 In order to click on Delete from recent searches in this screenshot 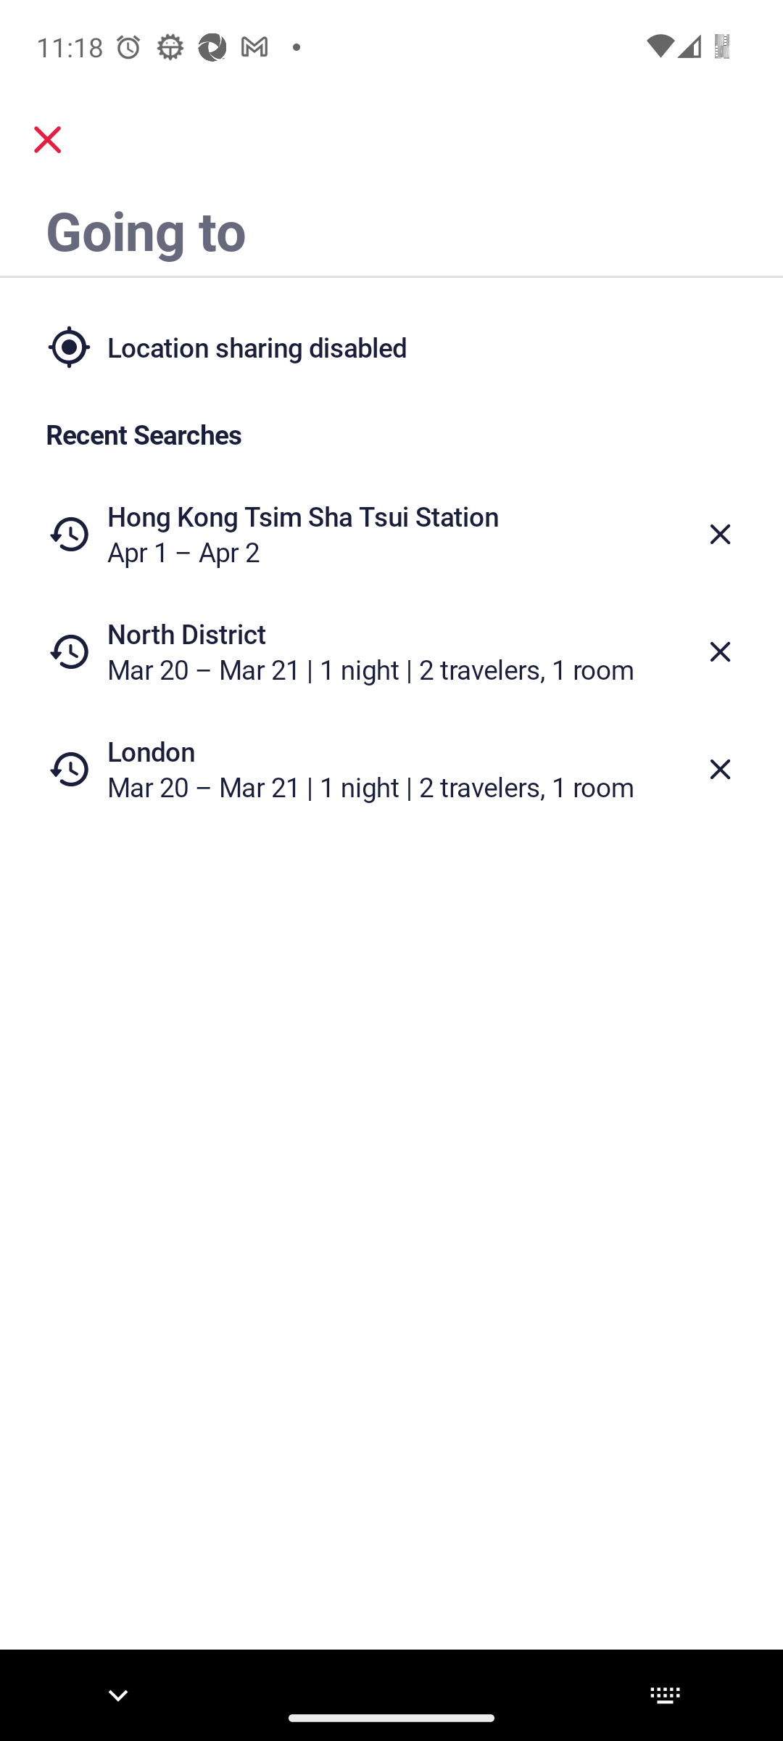, I will do `click(721, 769)`.